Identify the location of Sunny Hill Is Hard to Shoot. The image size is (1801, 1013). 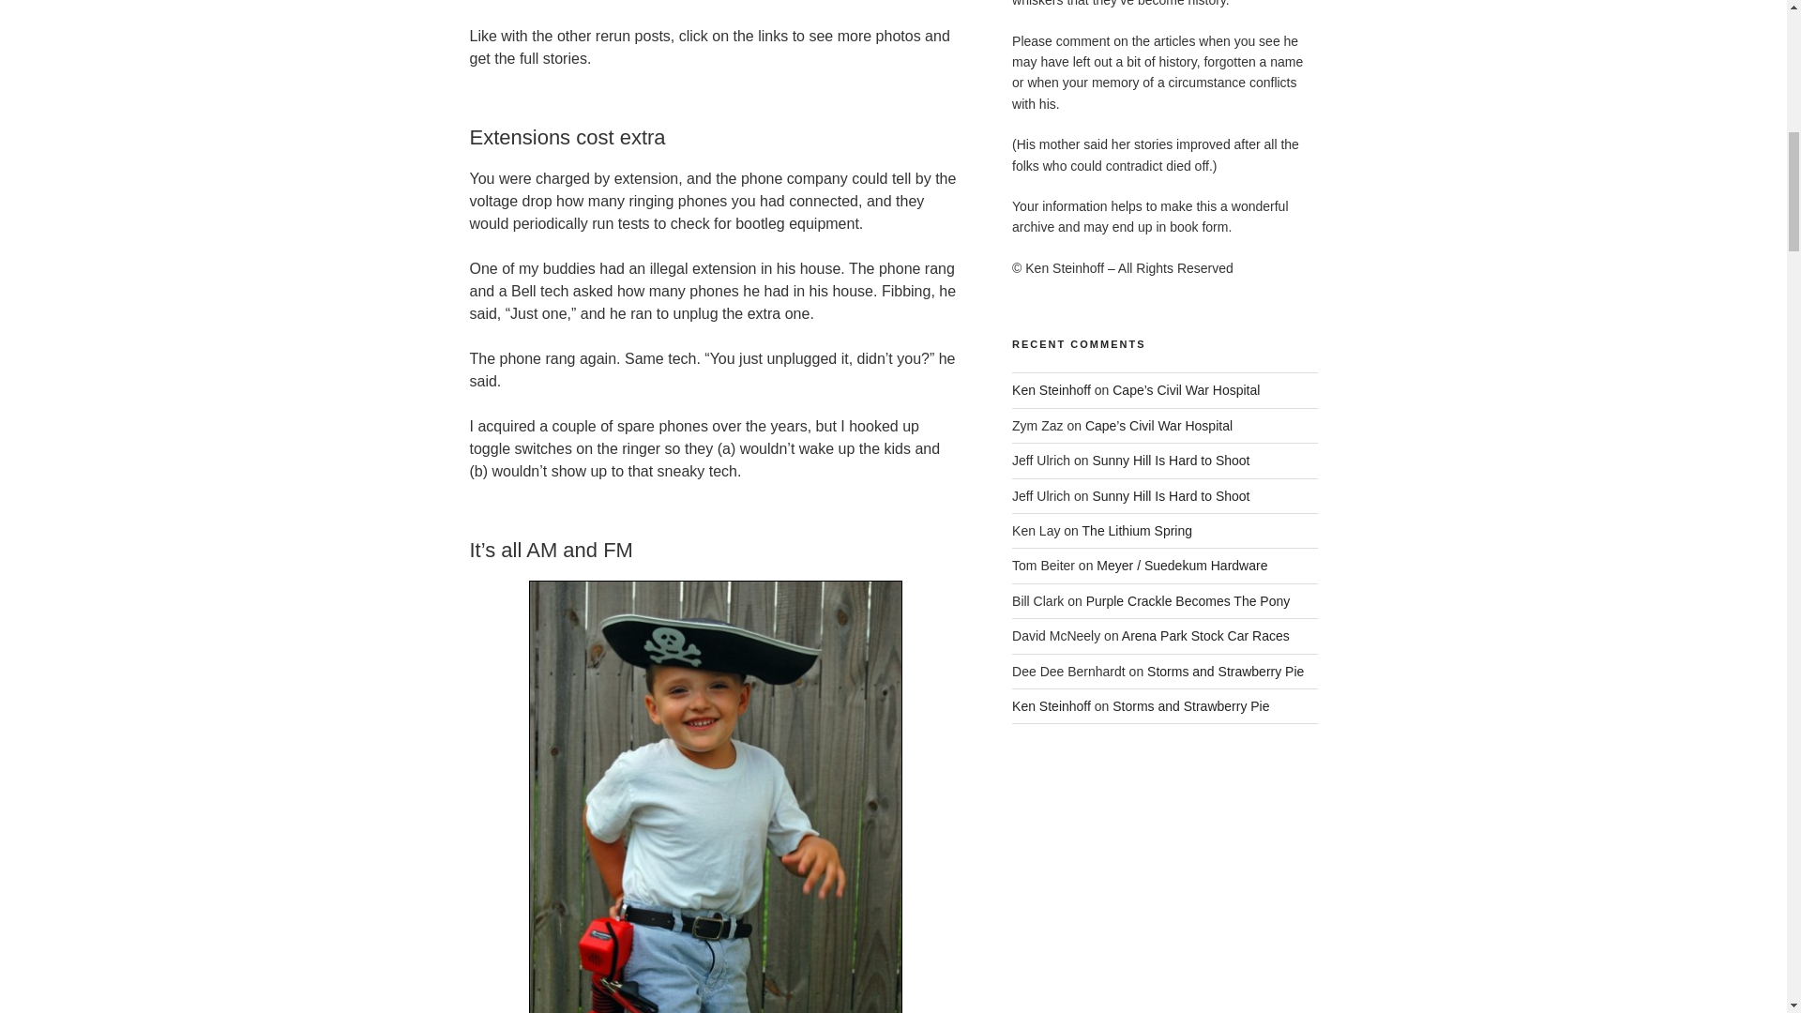
(1171, 495).